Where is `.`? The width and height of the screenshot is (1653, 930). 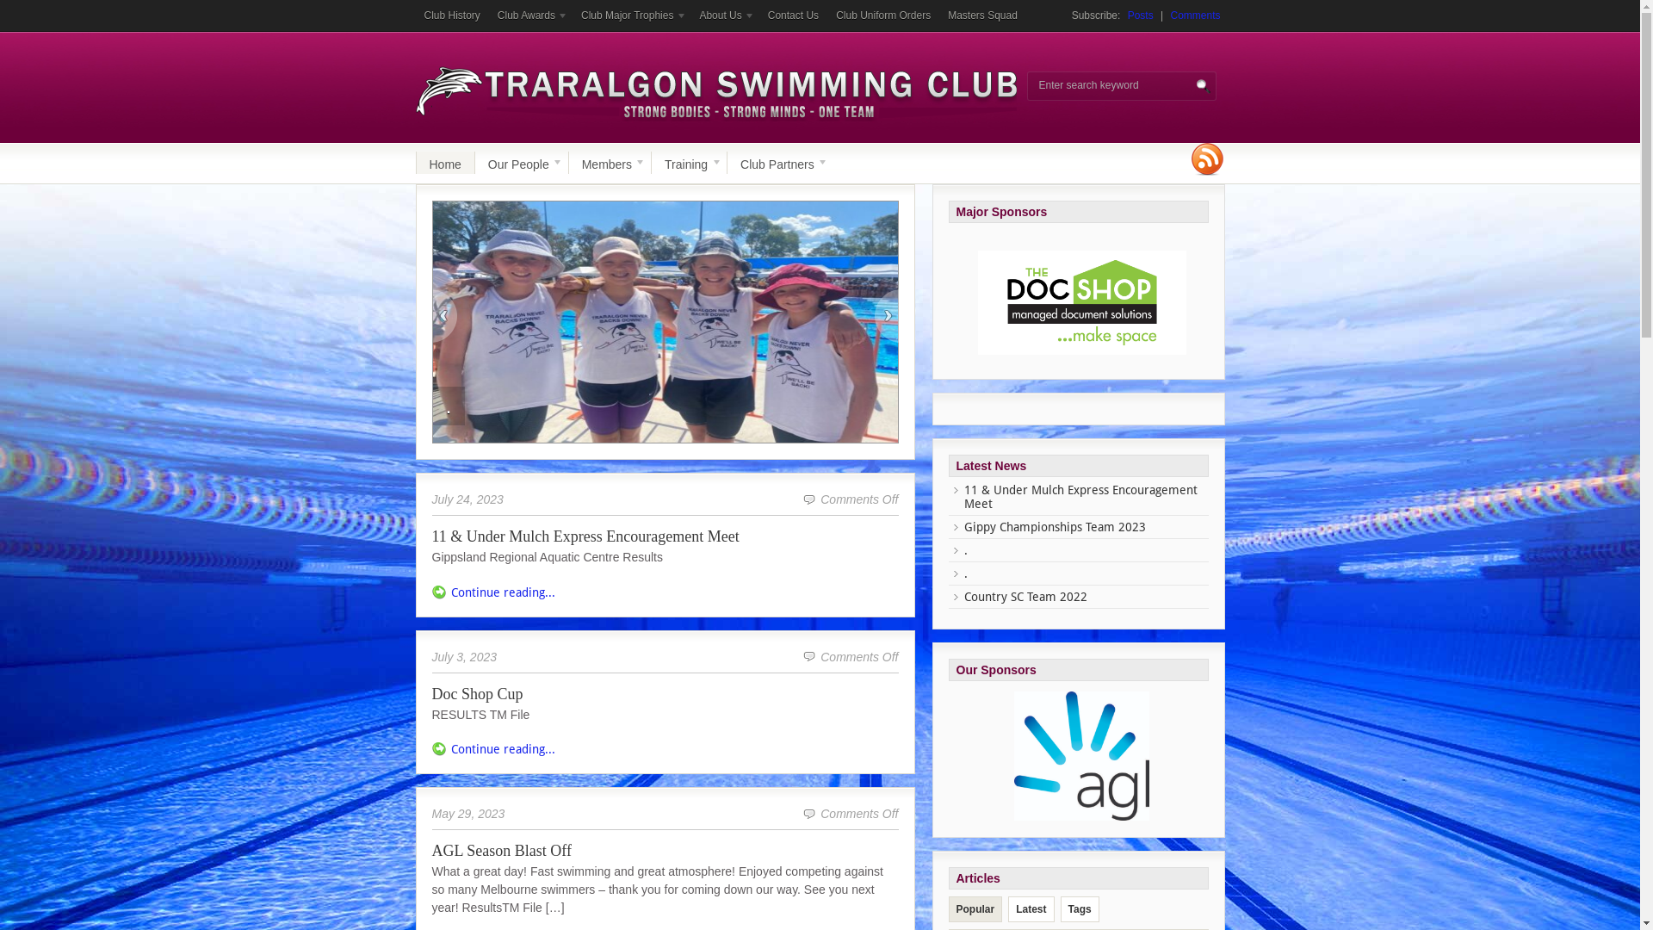 . is located at coordinates (966, 550).